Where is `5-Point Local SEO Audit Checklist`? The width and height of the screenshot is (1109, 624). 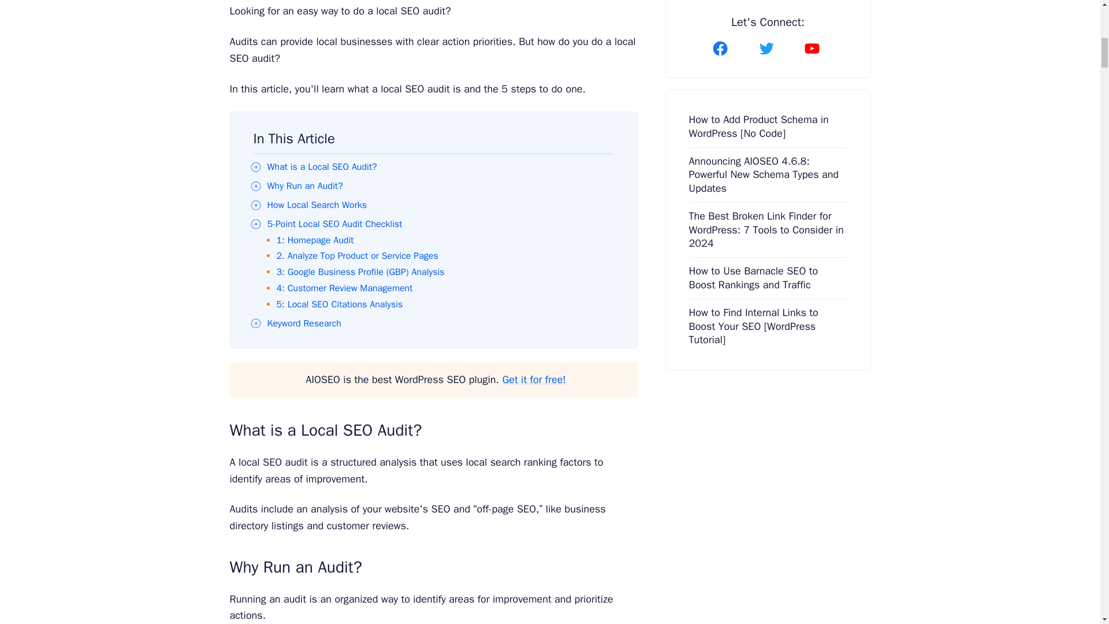 5-Point Local SEO Audit Checklist is located at coordinates (334, 224).